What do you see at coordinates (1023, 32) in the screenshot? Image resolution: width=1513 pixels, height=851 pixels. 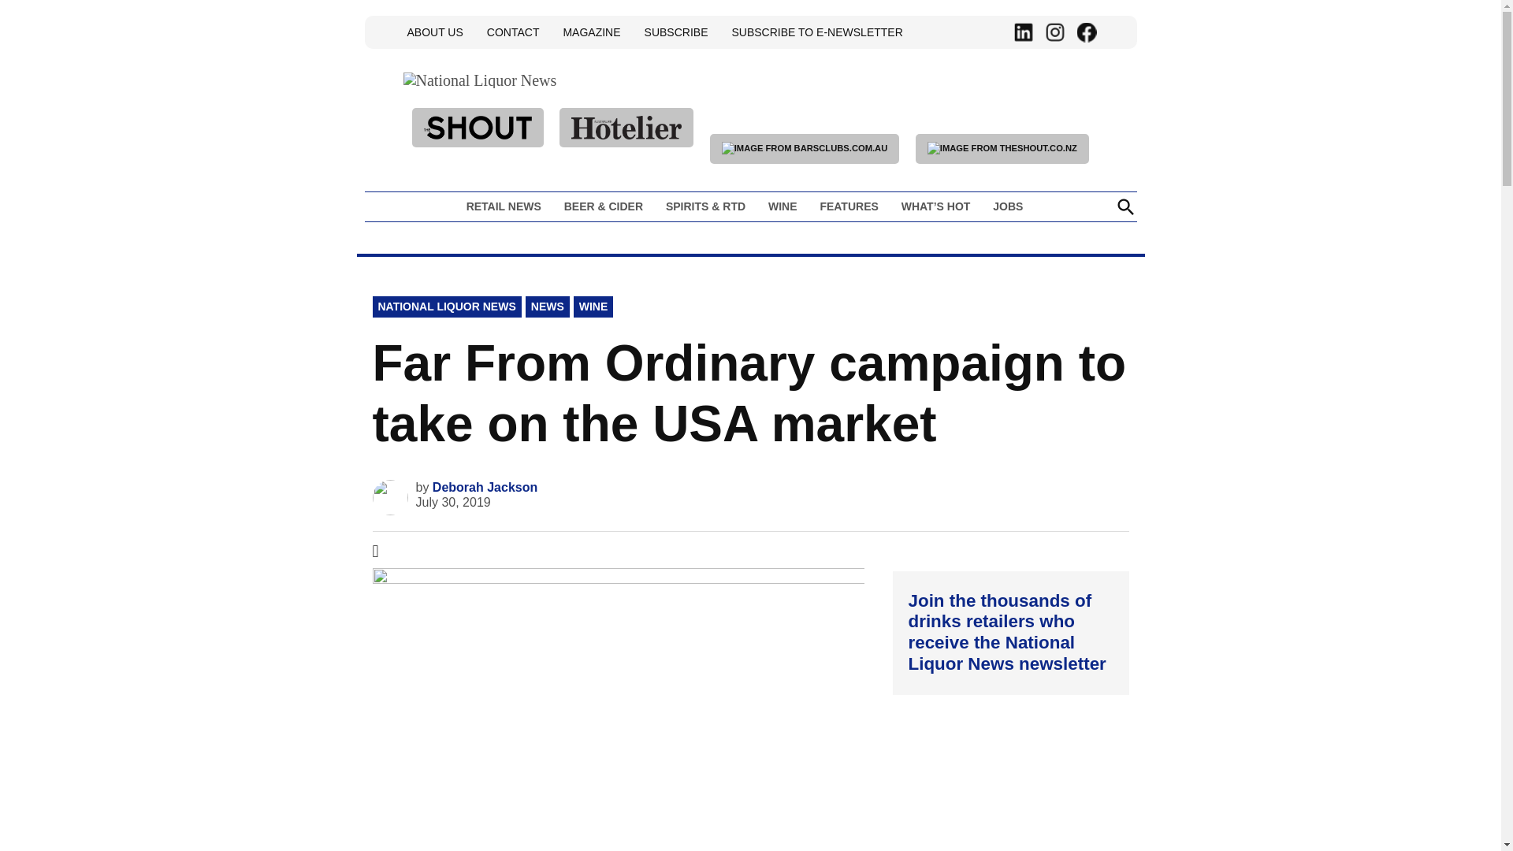 I see `Linkedin` at bounding box center [1023, 32].